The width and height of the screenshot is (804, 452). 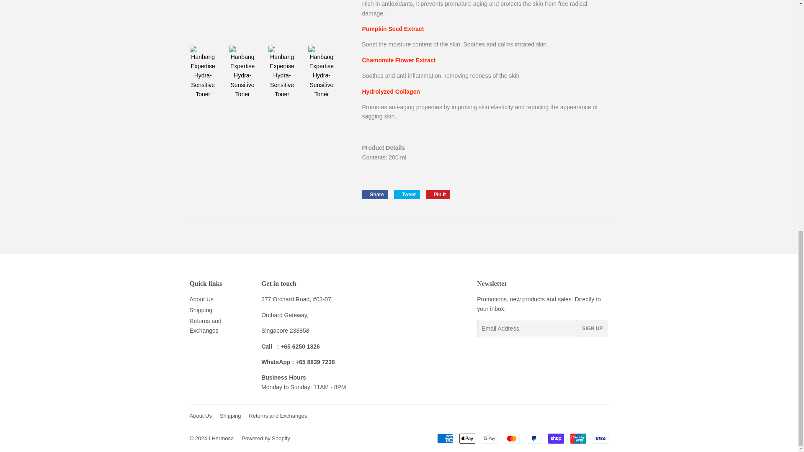 What do you see at coordinates (490, 438) in the screenshot?
I see `Google Pay` at bounding box center [490, 438].